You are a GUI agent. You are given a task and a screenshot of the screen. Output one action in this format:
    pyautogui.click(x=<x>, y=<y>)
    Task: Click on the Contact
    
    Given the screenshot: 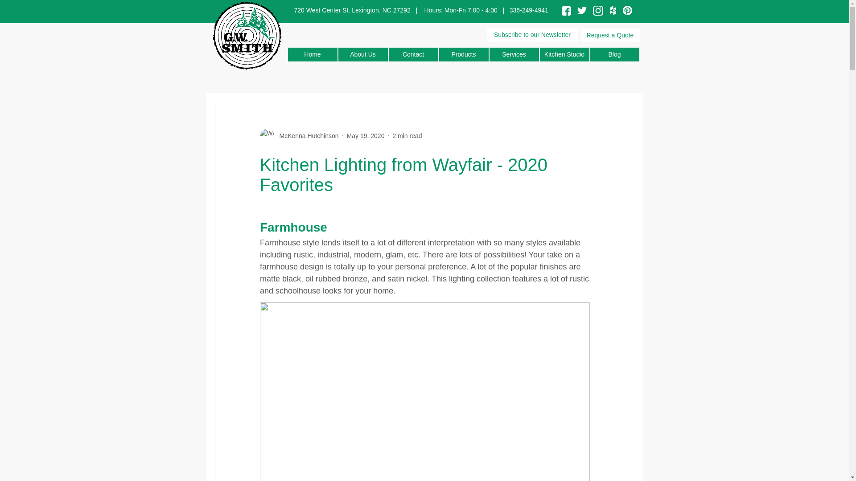 What is the action you would take?
    pyautogui.click(x=413, y=54)
    